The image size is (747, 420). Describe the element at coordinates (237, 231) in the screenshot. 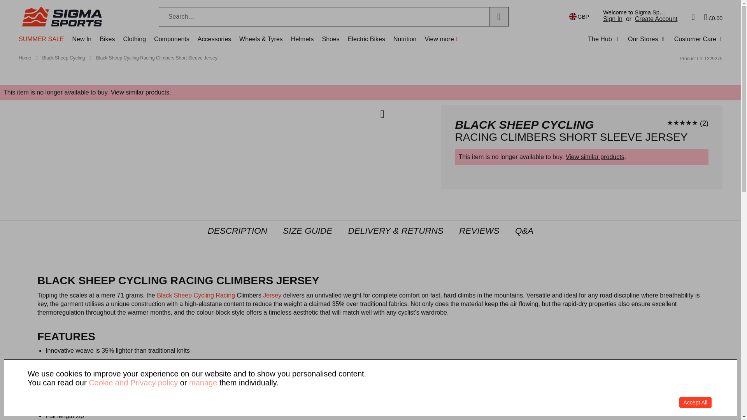

I see `DESCRIPTION` at that location.